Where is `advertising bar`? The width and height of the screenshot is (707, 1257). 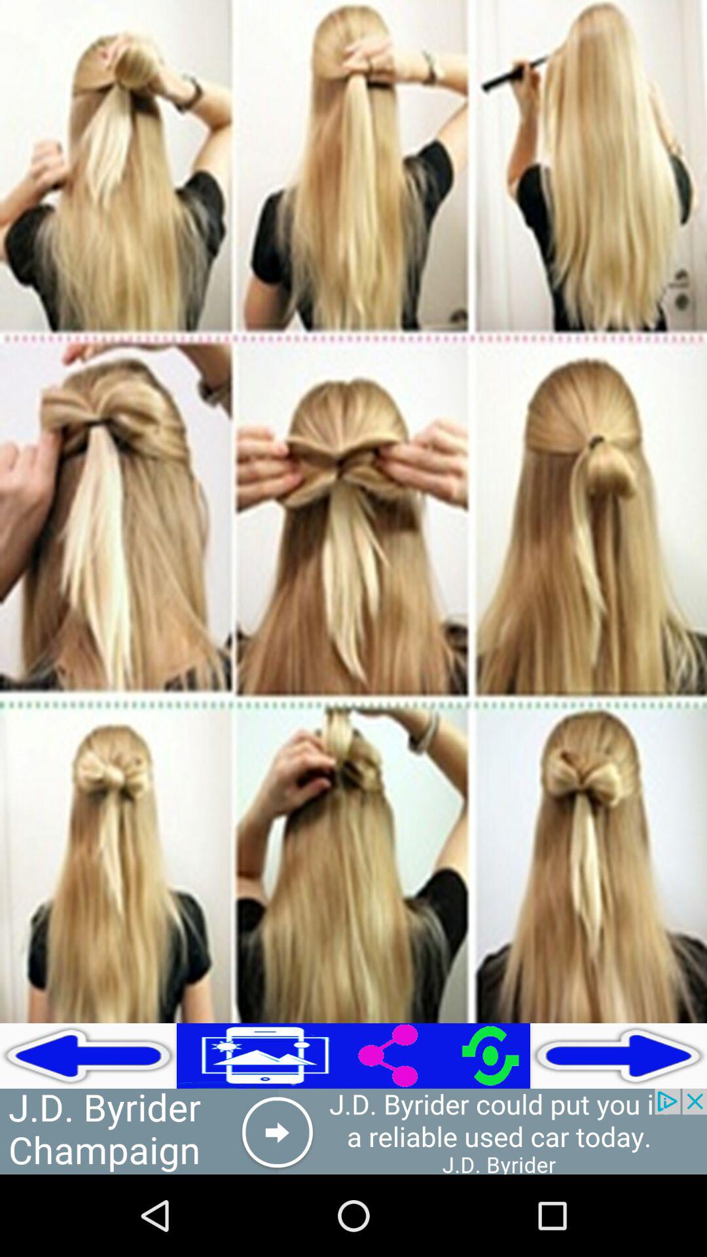 advertising bar is located at coordinates (353, 1131).